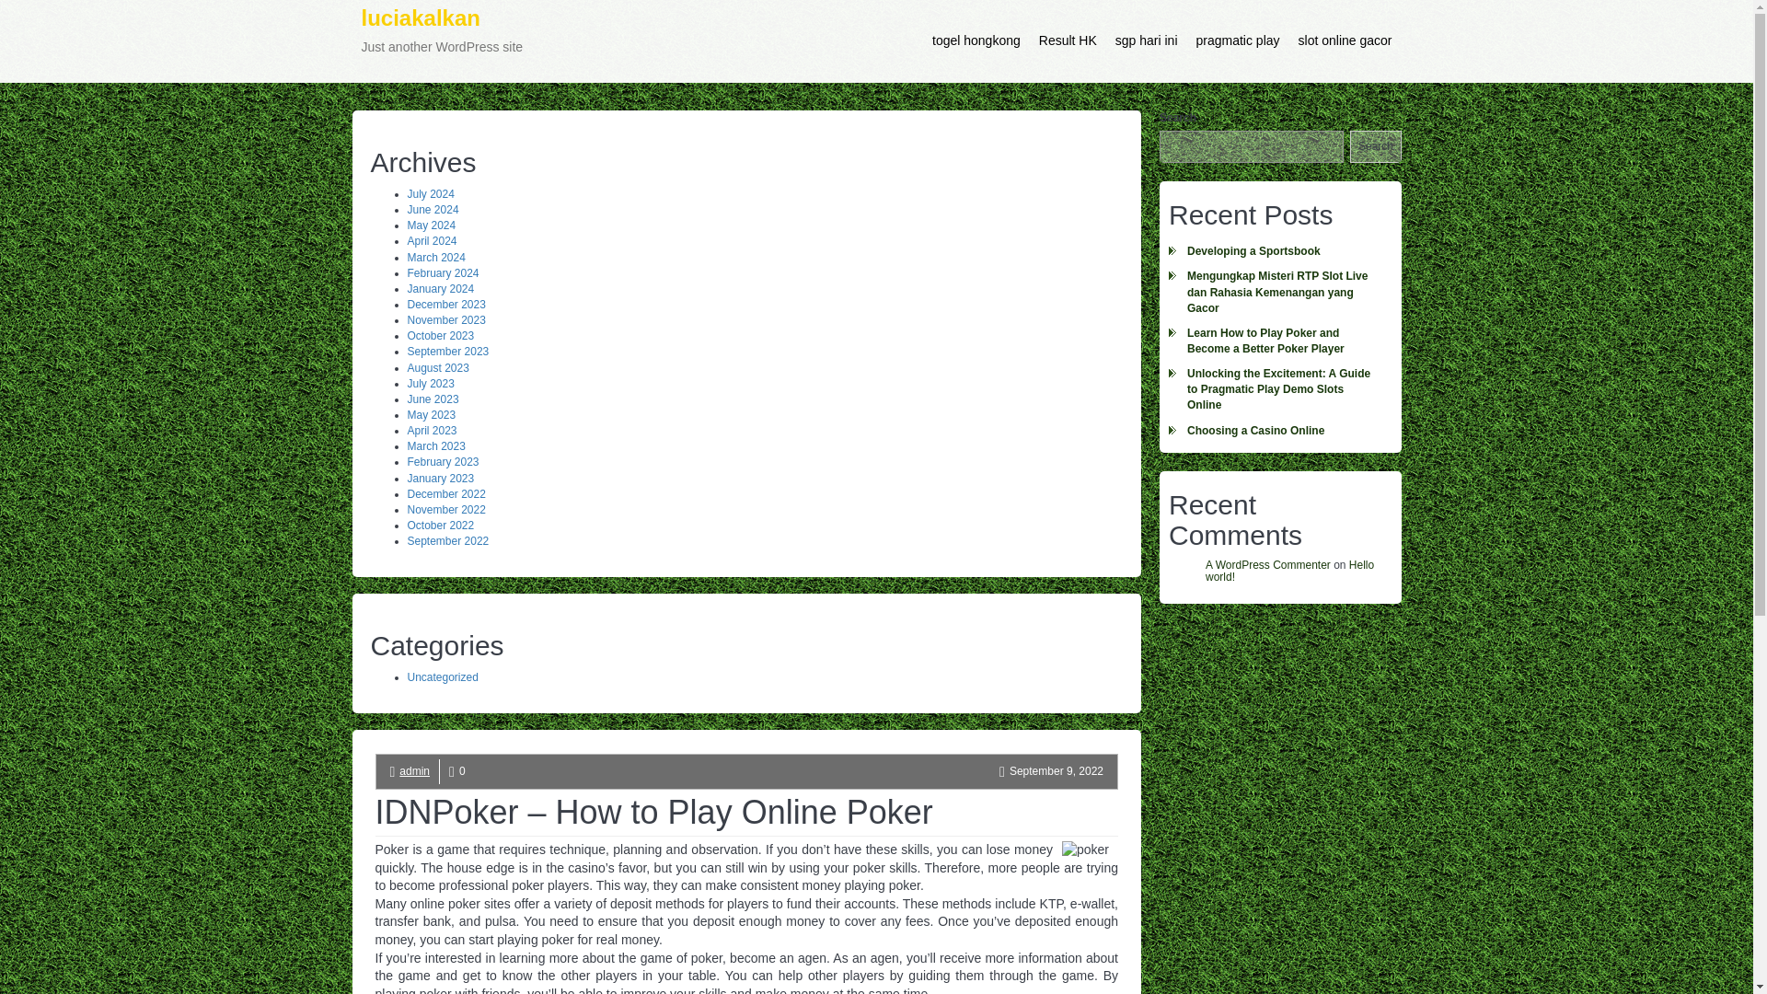 The width and height of the screenshot is (1767, 994). What do you see at coordinates (445, 320) in the screenshot?
I see `November 2023` at bounding box center [445, 320].